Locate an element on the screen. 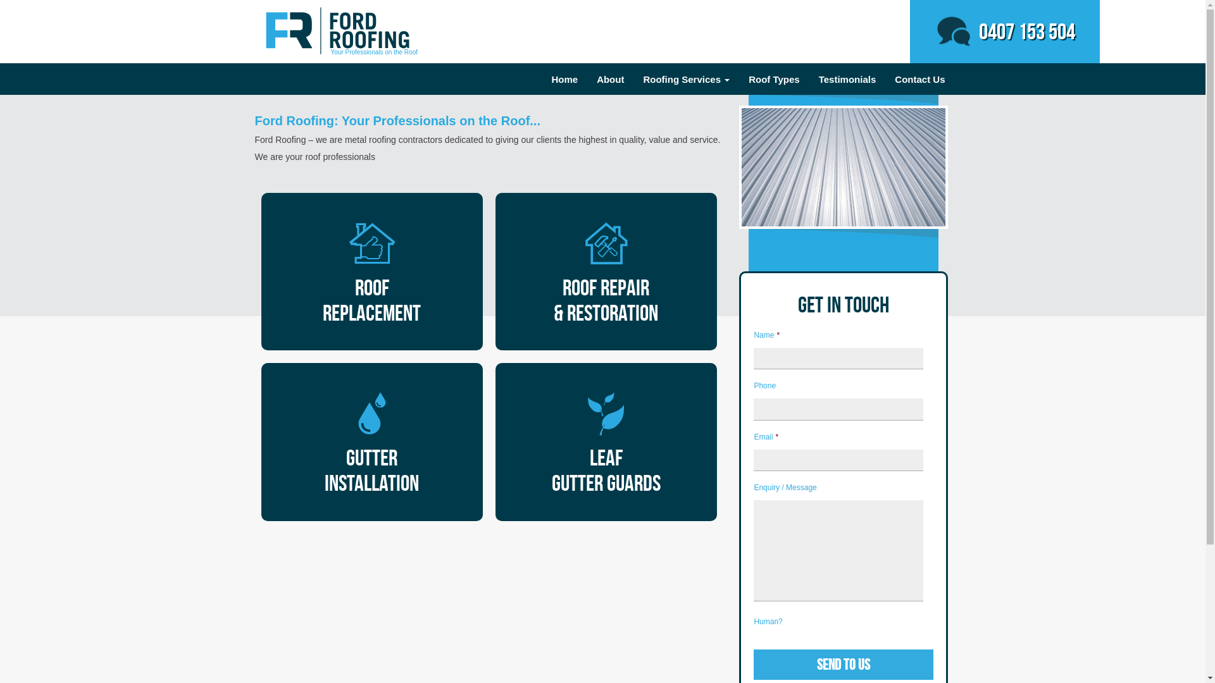 The height and width of the screenshot is (683, 1215). Roof
Replacement is located at coordinates (371, 272).